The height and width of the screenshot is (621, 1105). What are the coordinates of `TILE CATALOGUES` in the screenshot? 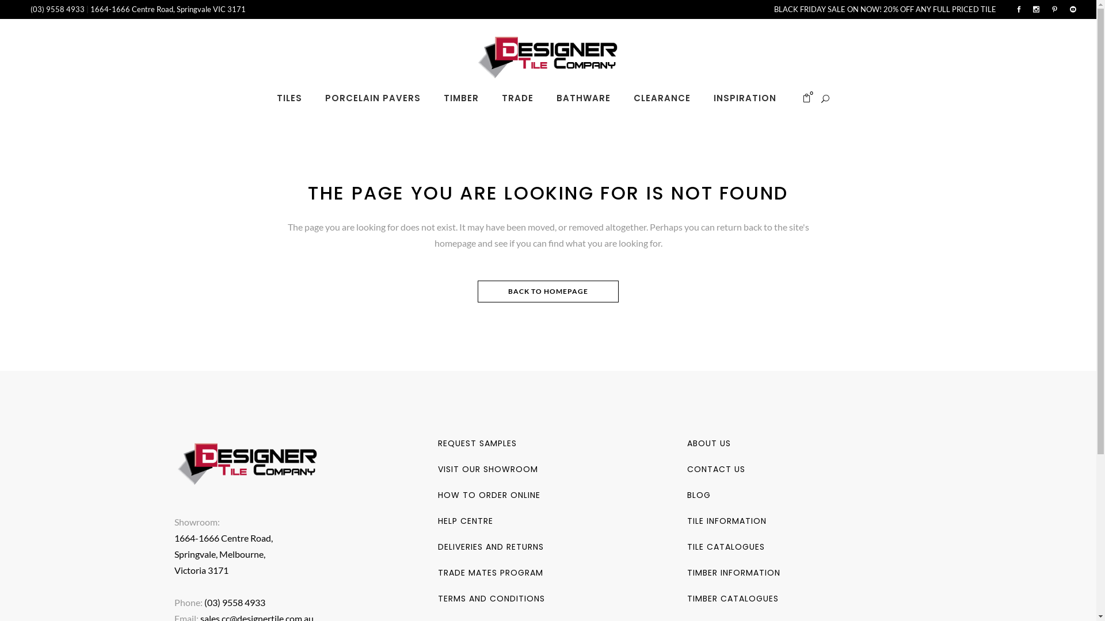 It's located at (726, 547).